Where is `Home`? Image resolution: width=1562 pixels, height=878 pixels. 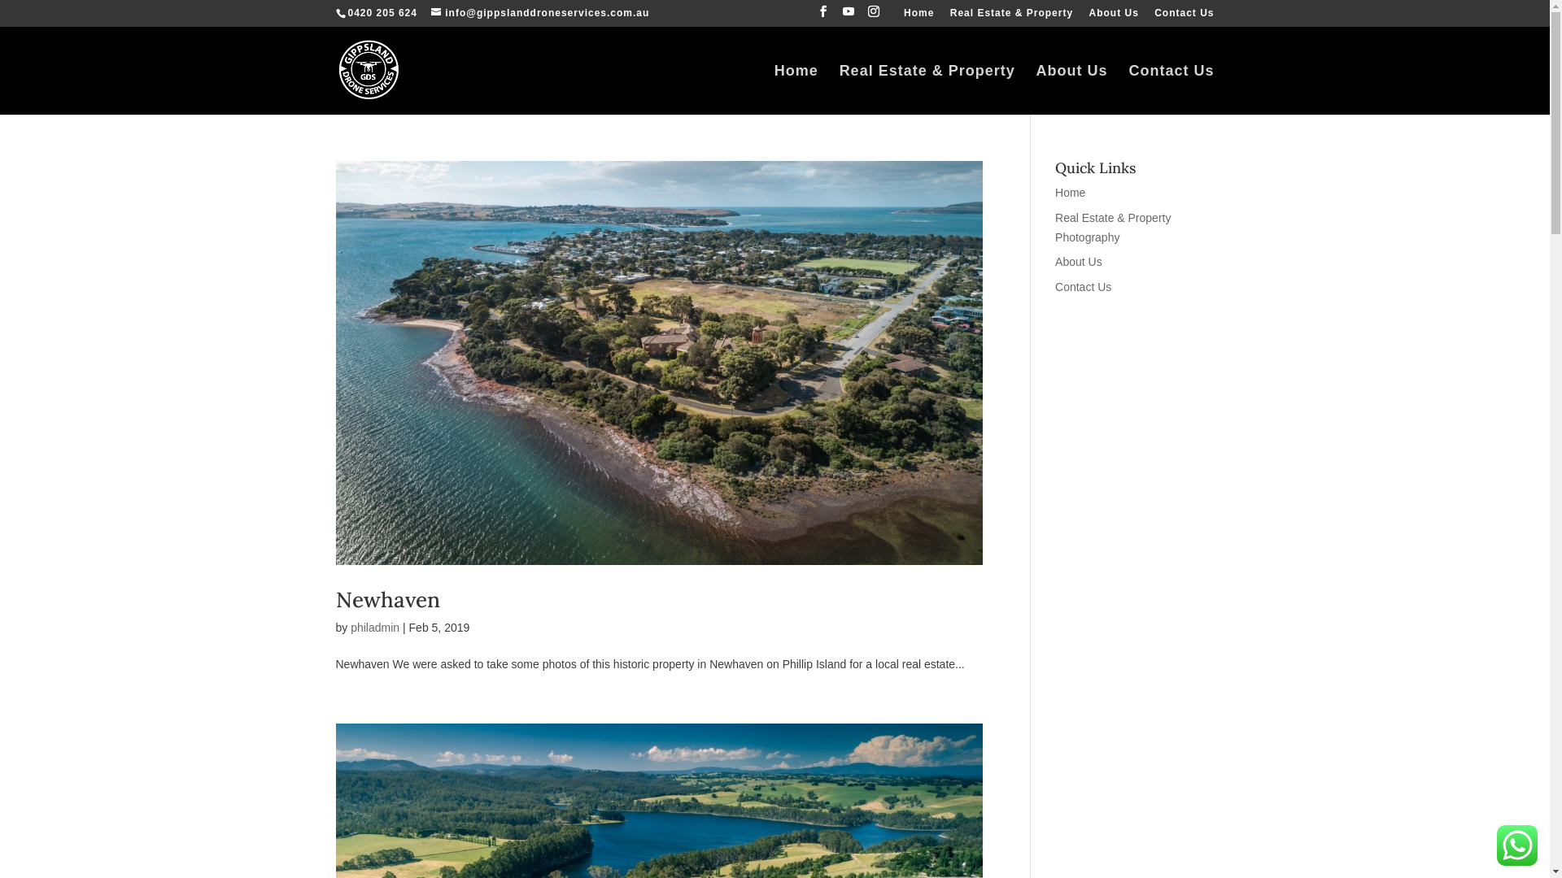 Home is located at coordinates (1071, 193).